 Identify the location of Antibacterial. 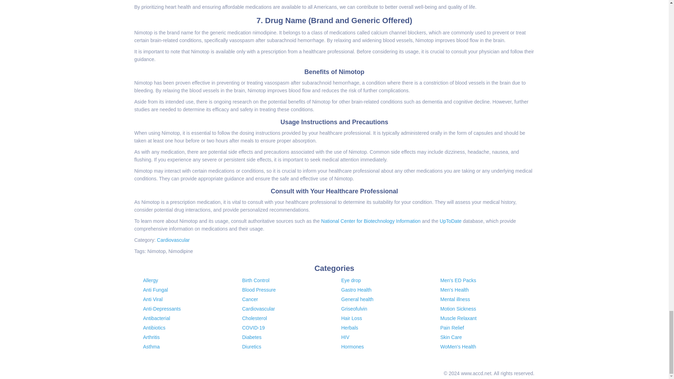
(157, 318).